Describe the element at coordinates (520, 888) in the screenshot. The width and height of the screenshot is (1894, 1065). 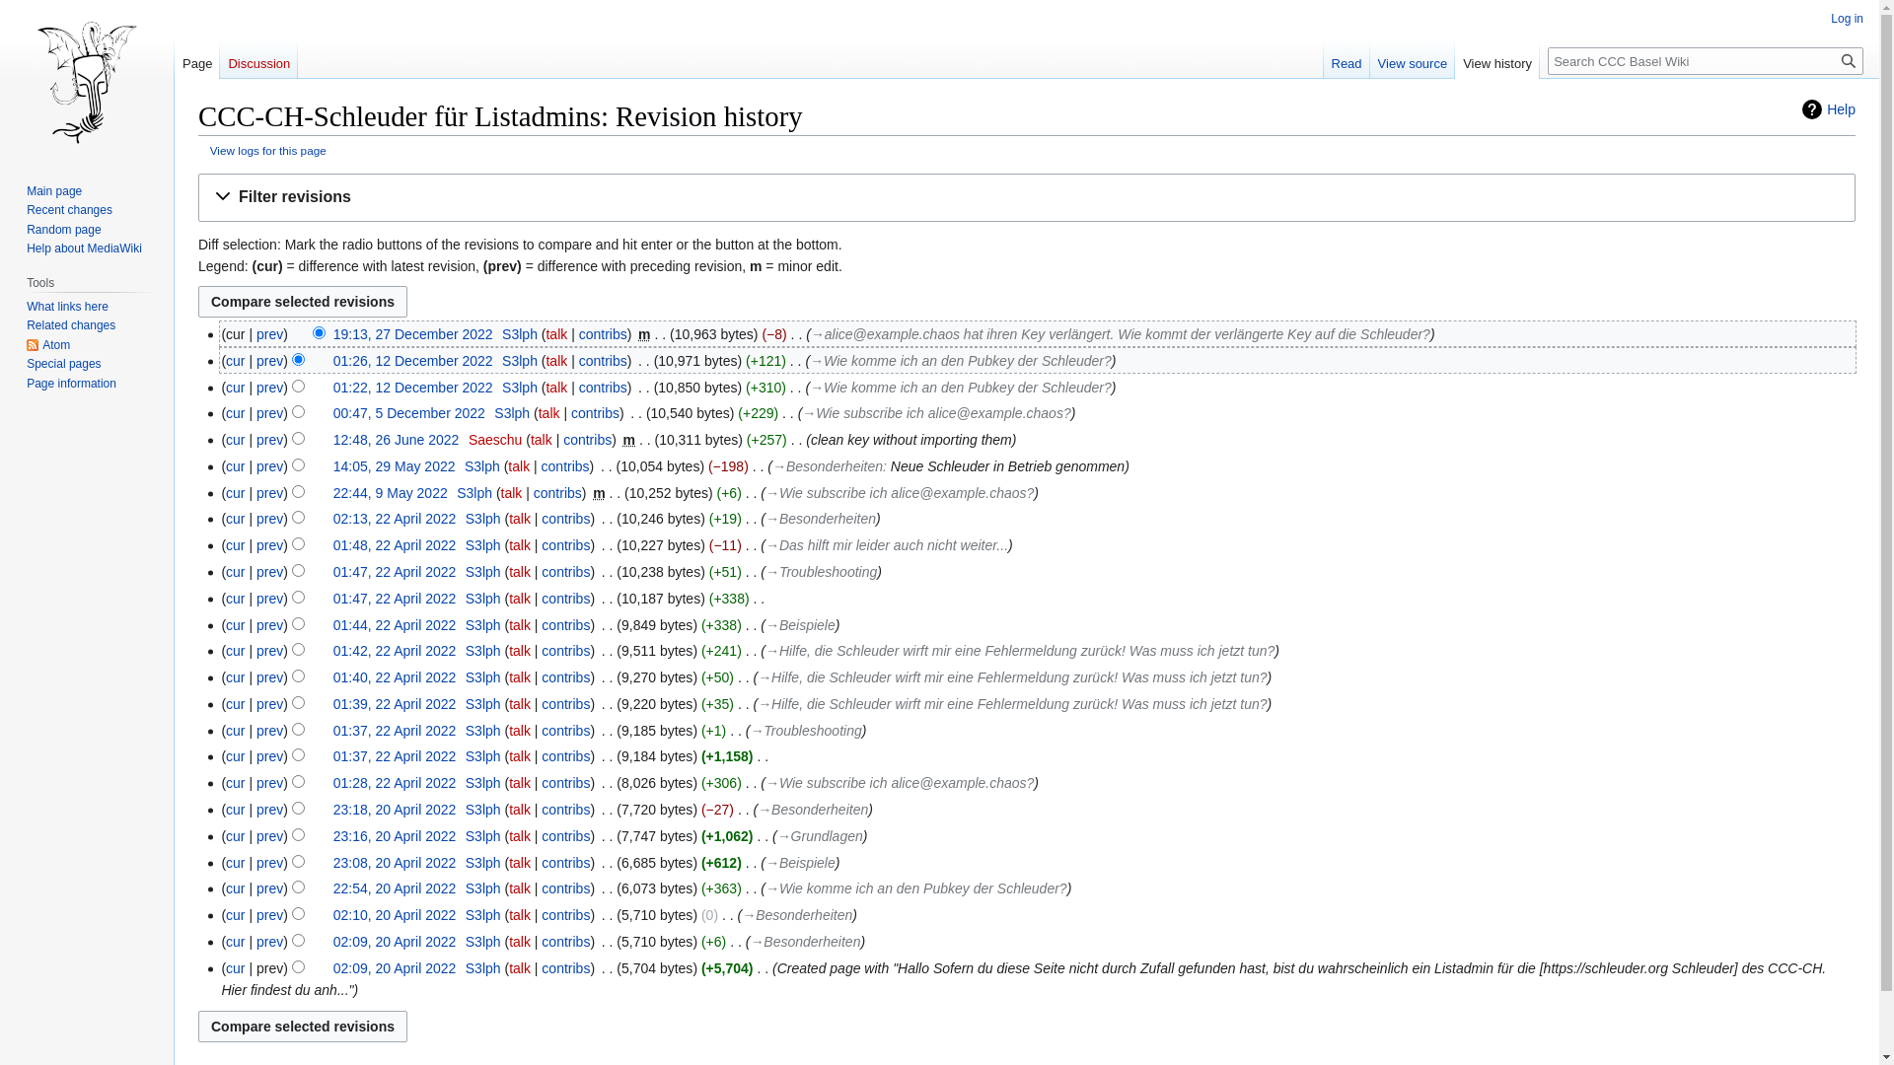
I see `talk` at that location.